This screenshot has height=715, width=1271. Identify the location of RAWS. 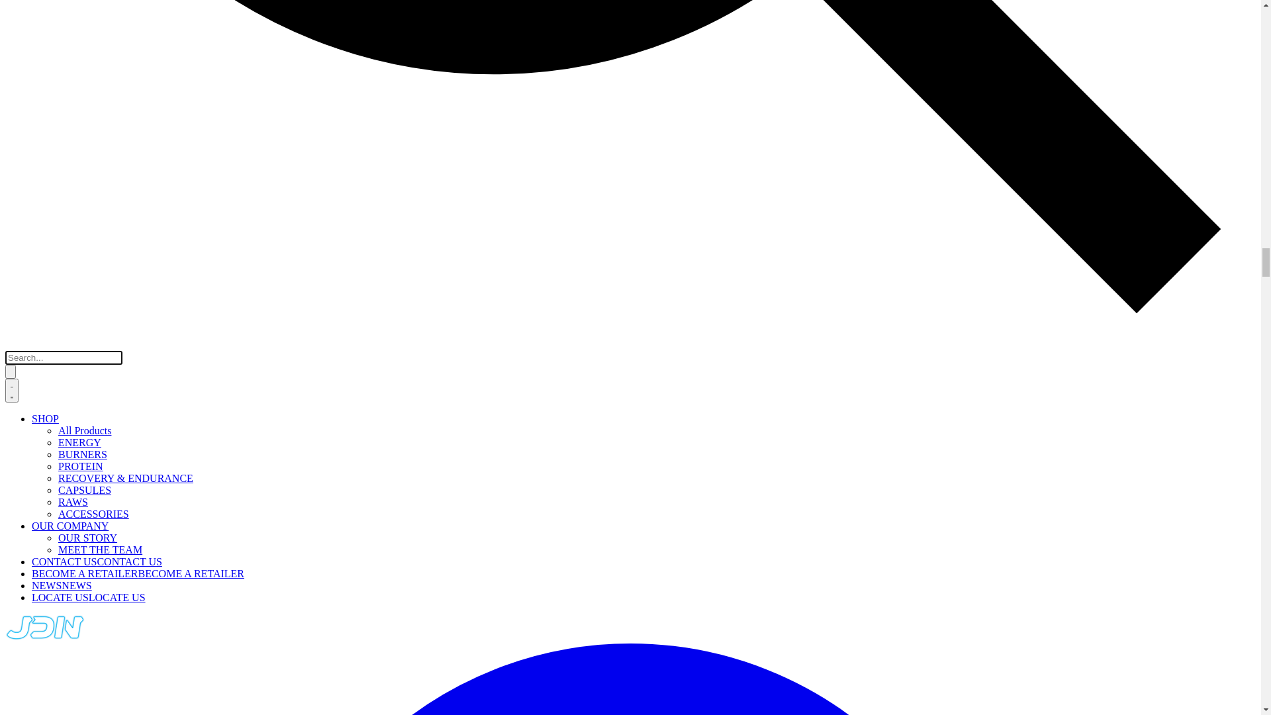
(20, 122).